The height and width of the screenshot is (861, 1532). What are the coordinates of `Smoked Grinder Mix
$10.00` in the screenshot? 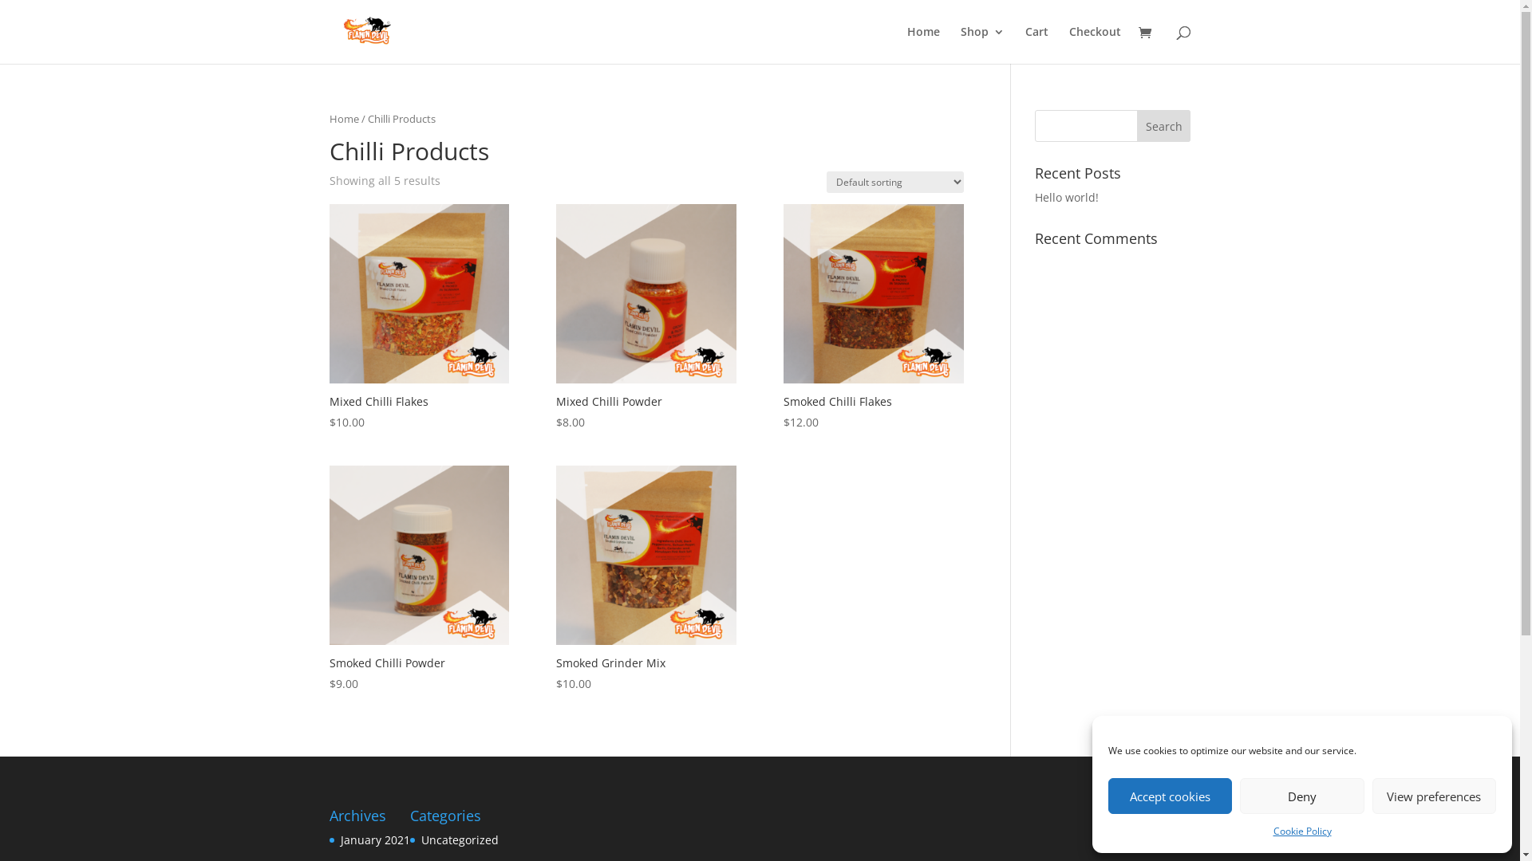 It's located at (646, 580).